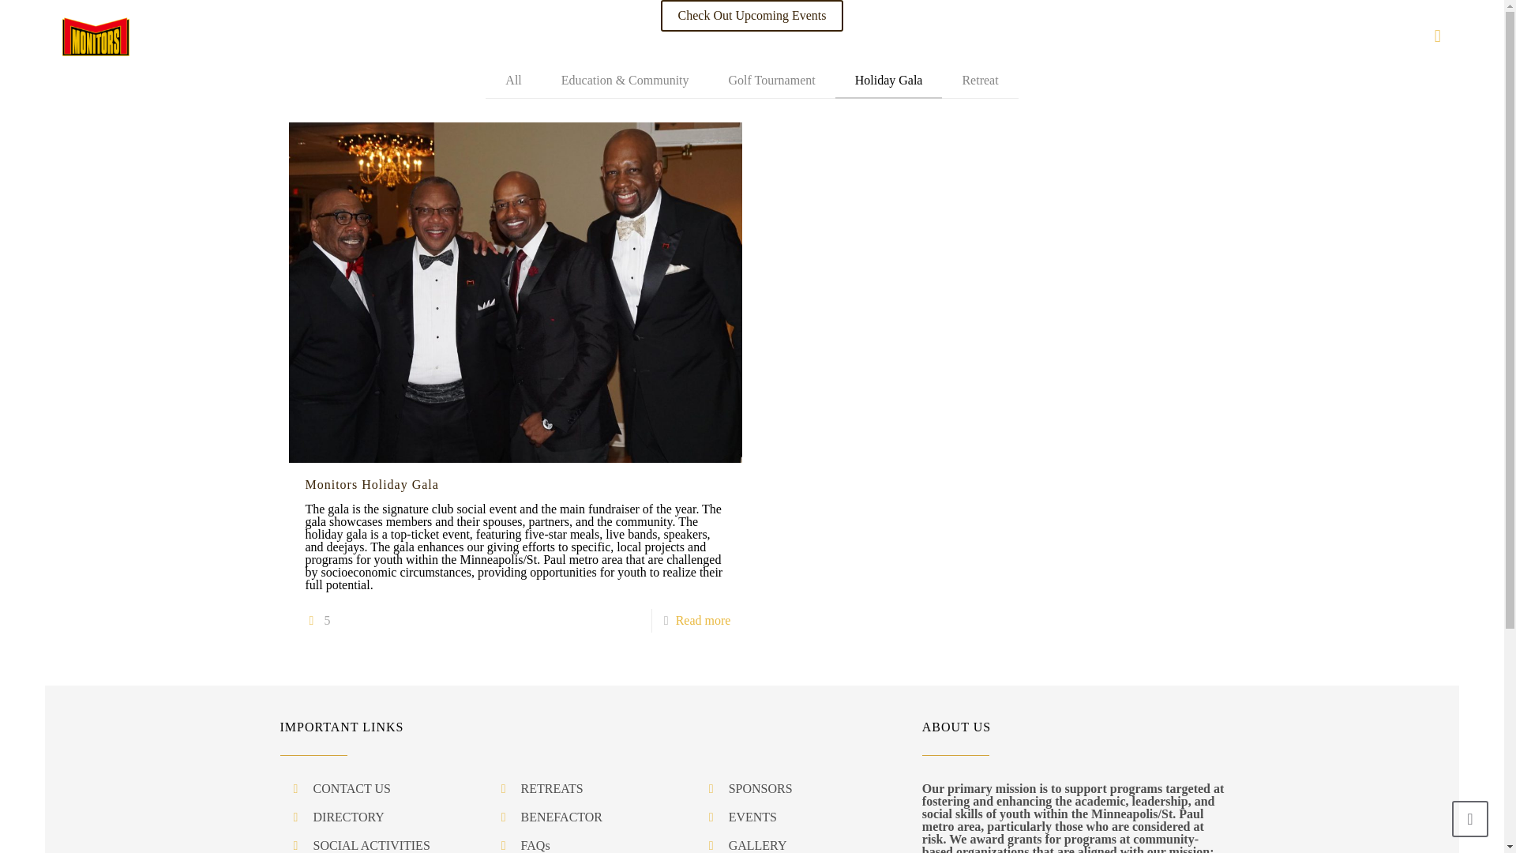 The width and height of the screenshot is (1516, 853). What do you see at coordinates (317, 621) in the screenshot?
I see `5` at bounding box center [317, 621].